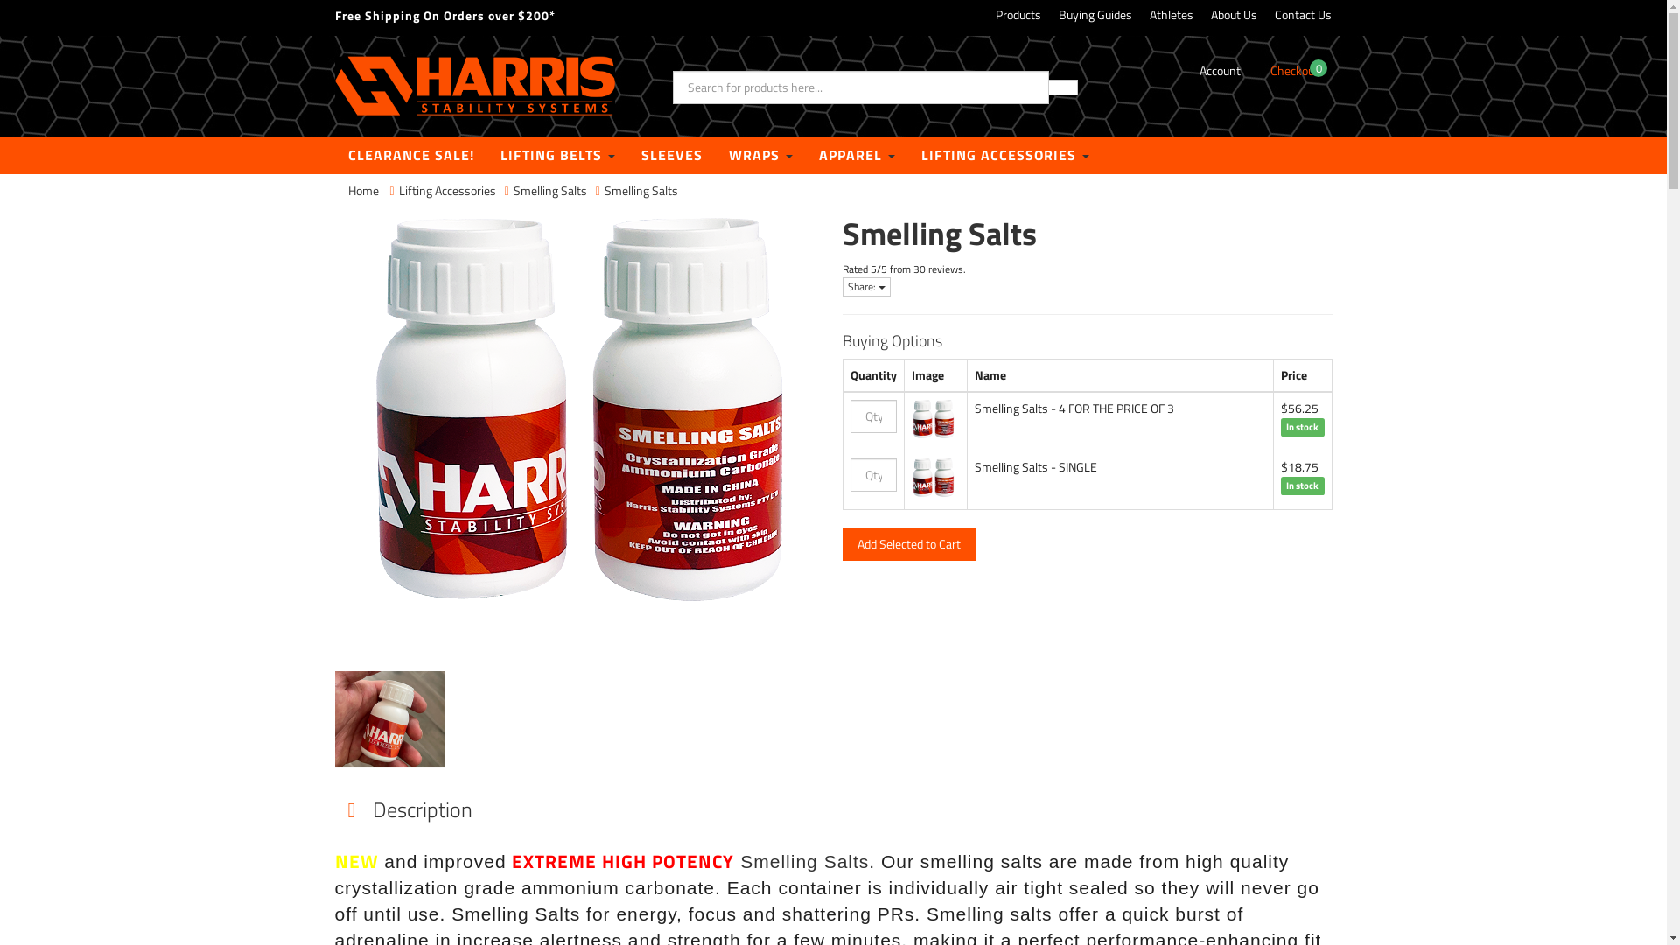 The image size is (1680, 945). Describe the element at coordinates (1005, 155) in the screenshot. I see `LIFTING ACCESSORIES` at that location.